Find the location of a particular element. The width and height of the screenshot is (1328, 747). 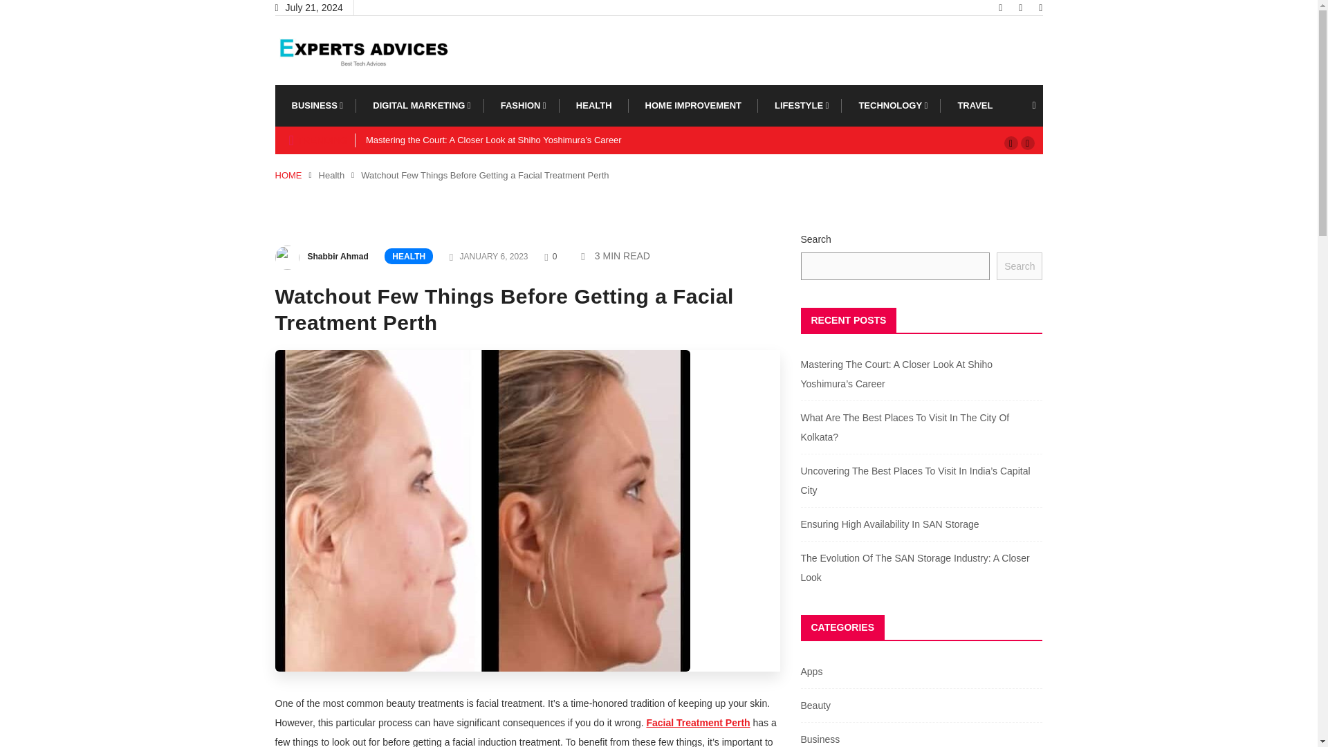

TECHNOLOGY is located at coordinates (891, 105).